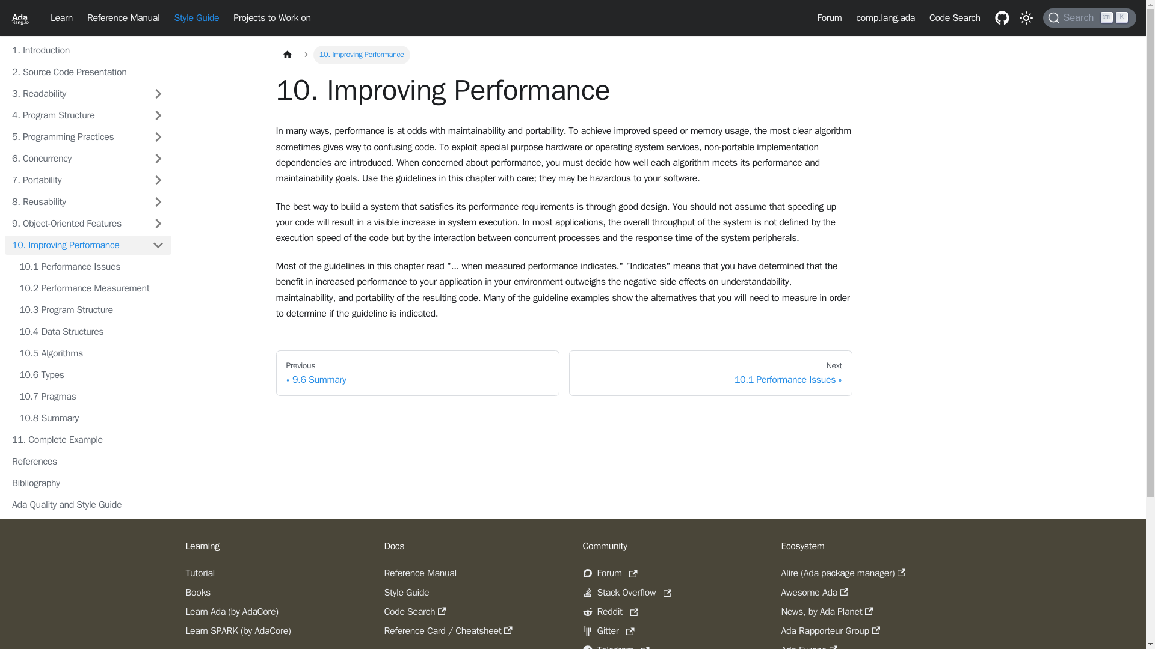  What do you see at coordinates (885, 18) in the screenshot?
I see `2. Source Code Presentation` at bounding box center [885, 18].